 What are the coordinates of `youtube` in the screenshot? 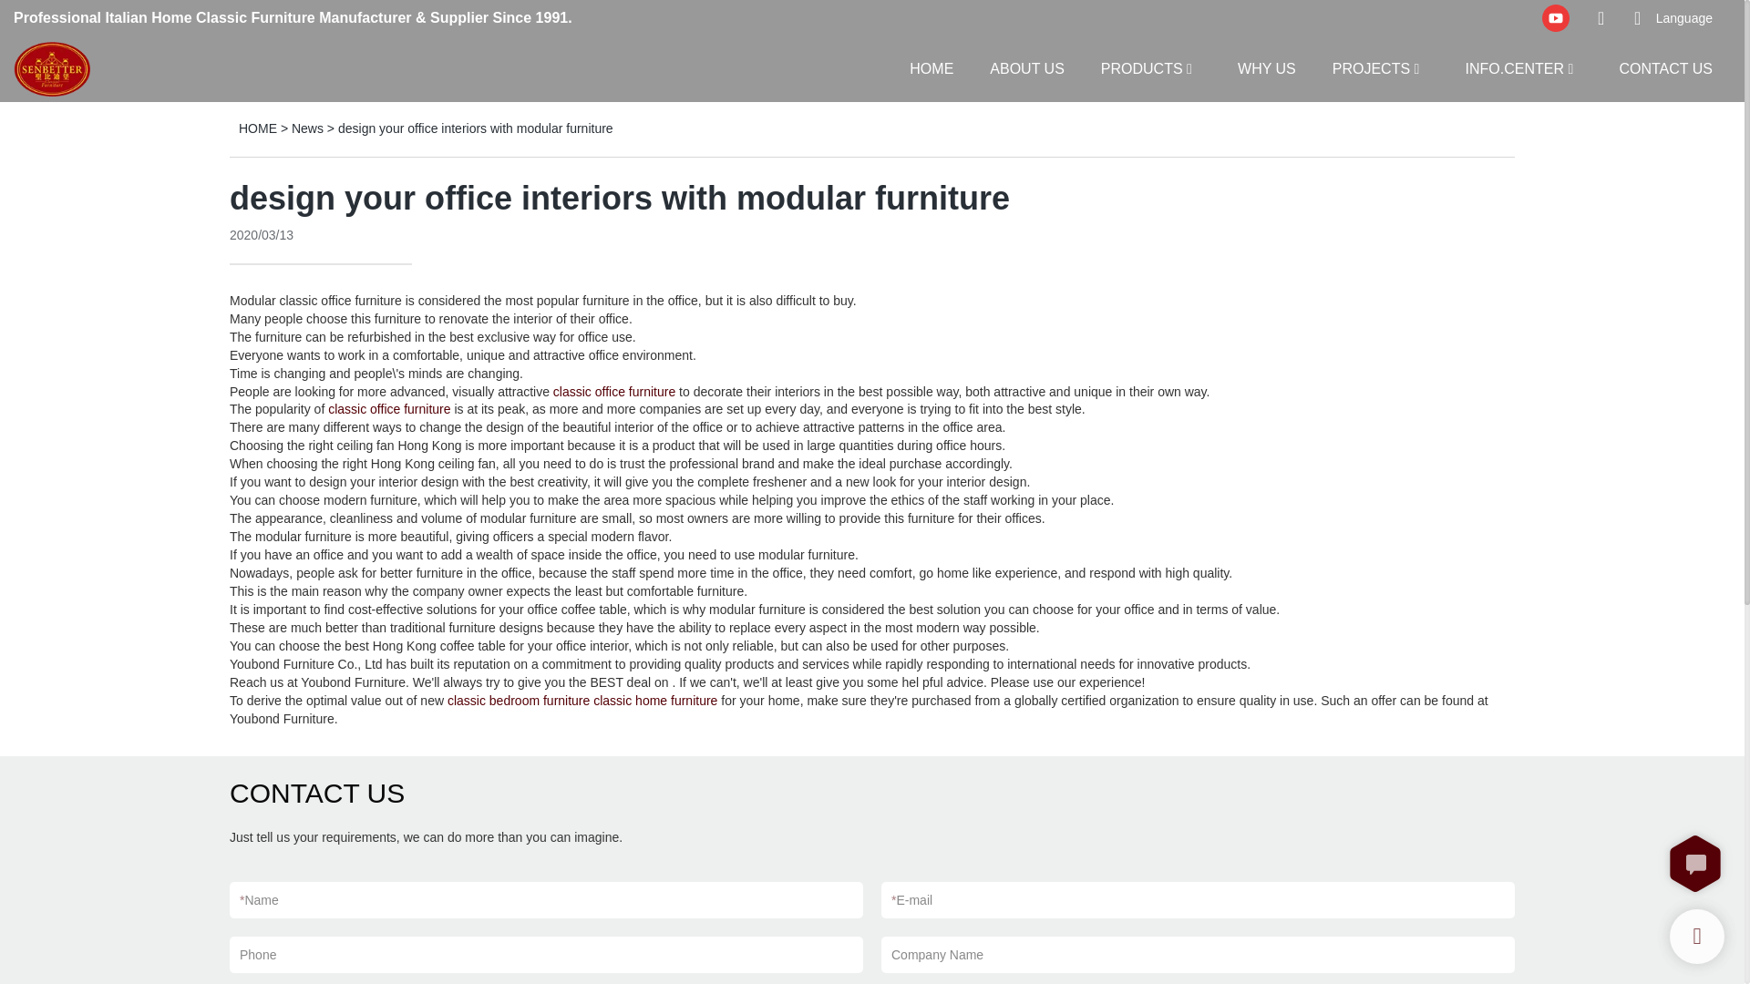 It's located at (1555, 18).